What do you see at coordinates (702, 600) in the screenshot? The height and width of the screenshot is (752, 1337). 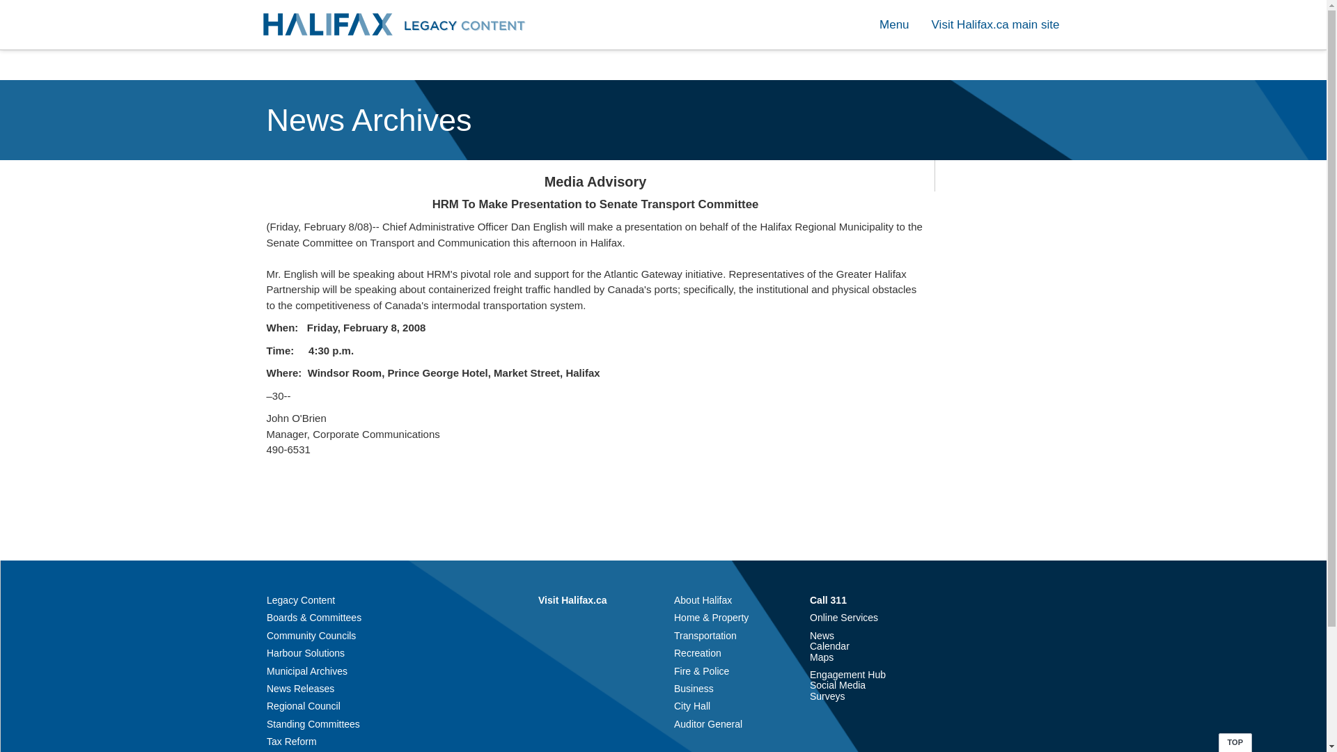 I see `About Halifax` at bounding box center [702, 600].